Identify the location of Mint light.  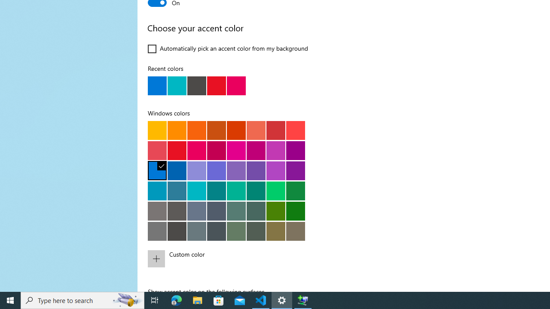
(236, 191).